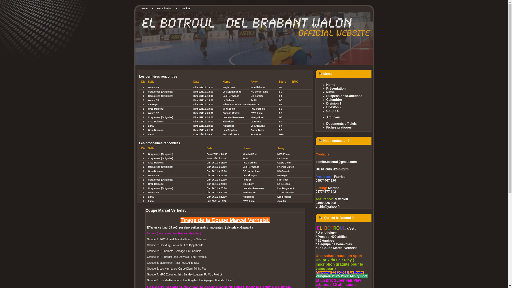 The image size is (512, 288). I want to click on Coupe C, so click(349, 111).